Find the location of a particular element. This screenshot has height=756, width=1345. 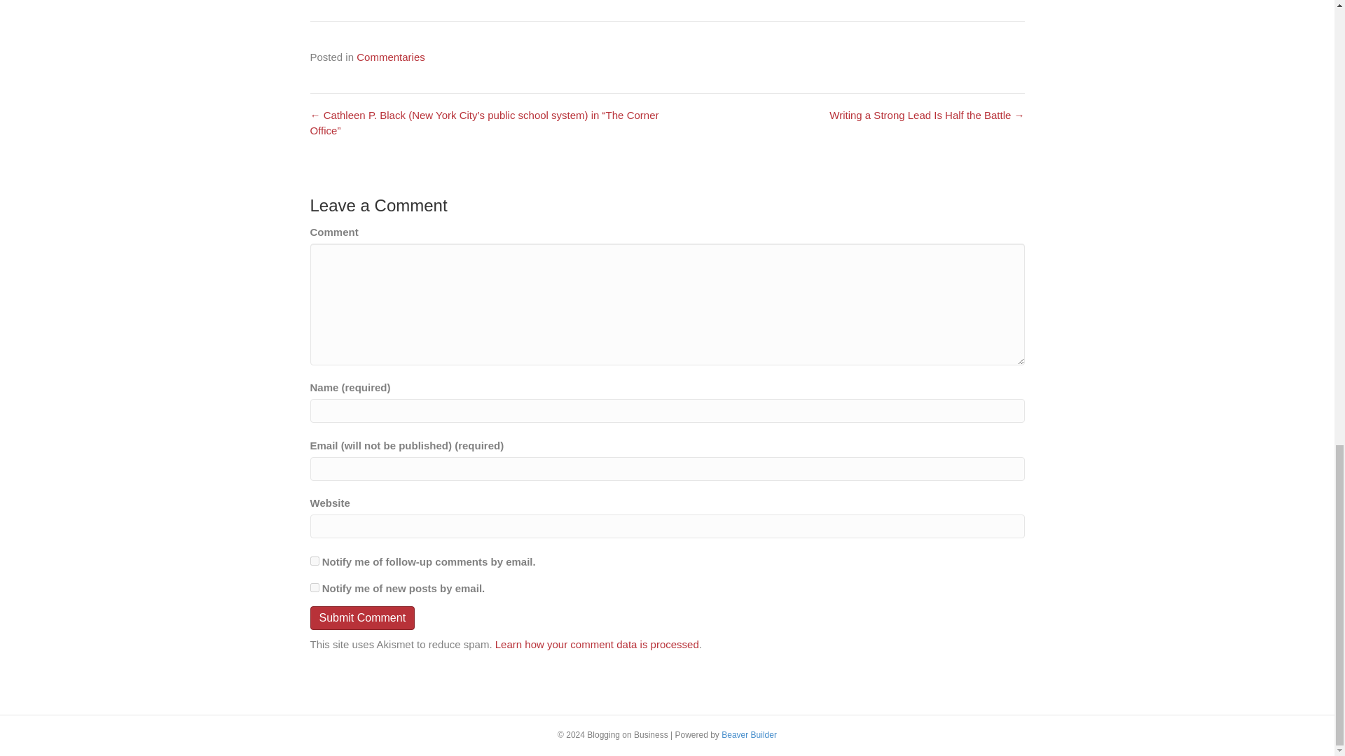

subscribe is located at coordinates (314, 587).